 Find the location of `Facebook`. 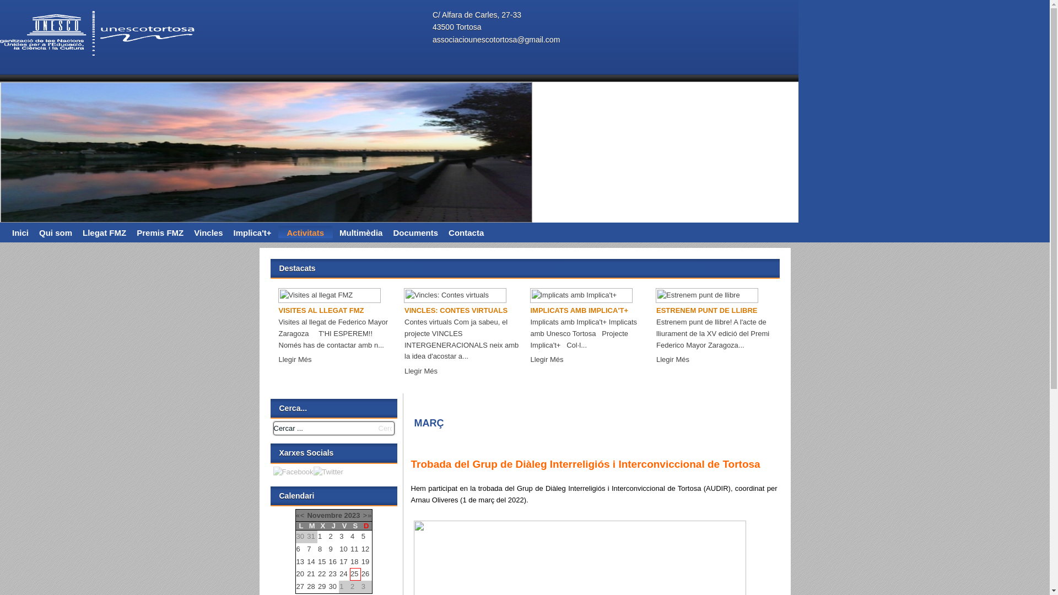

Facebook is located at coordinates (293, 473).